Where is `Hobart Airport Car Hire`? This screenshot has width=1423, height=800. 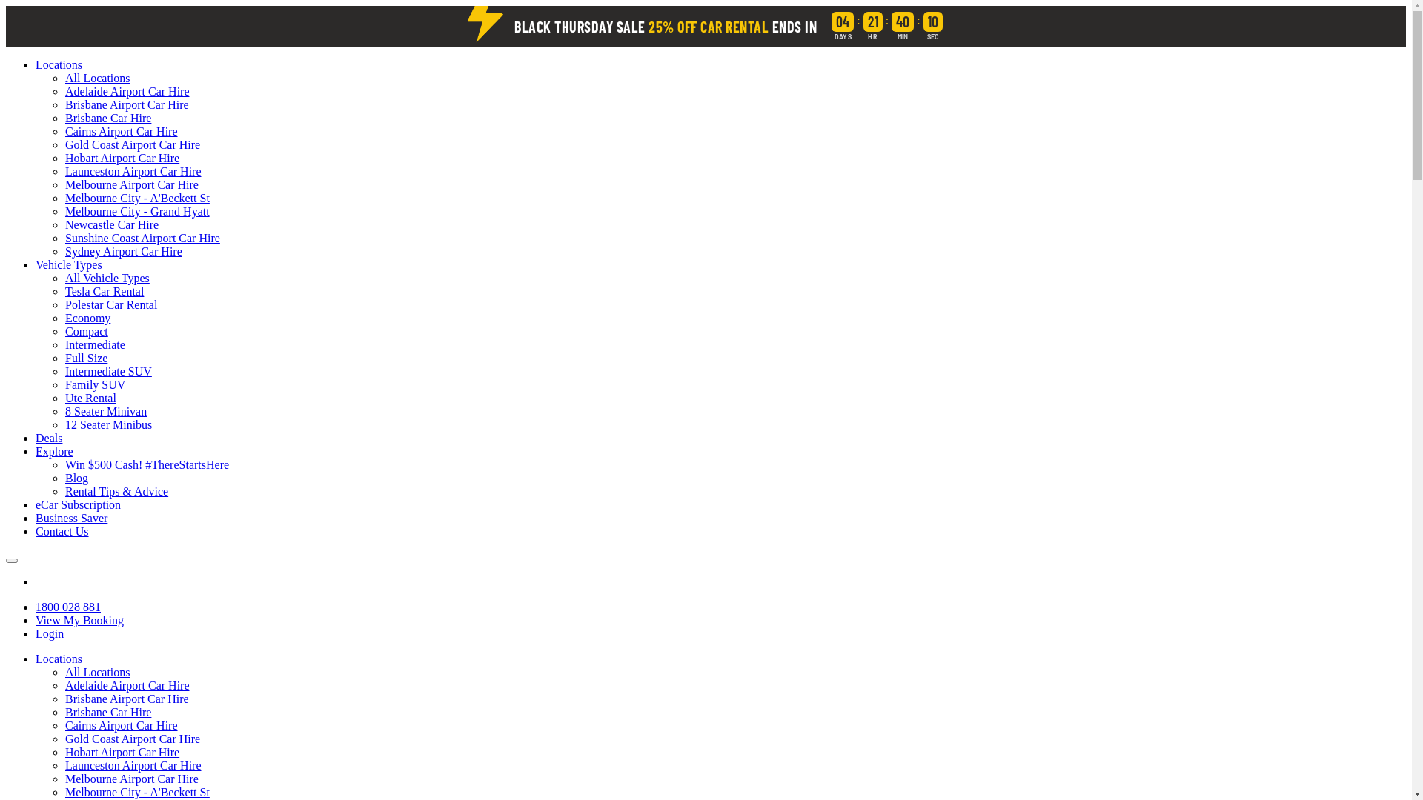 Hobart Airport Car Hire is located at coordinates (122, 753).